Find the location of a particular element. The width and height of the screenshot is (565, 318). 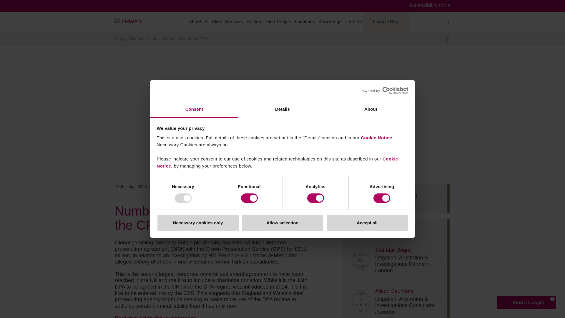

About is located at coordinates (370, 110).